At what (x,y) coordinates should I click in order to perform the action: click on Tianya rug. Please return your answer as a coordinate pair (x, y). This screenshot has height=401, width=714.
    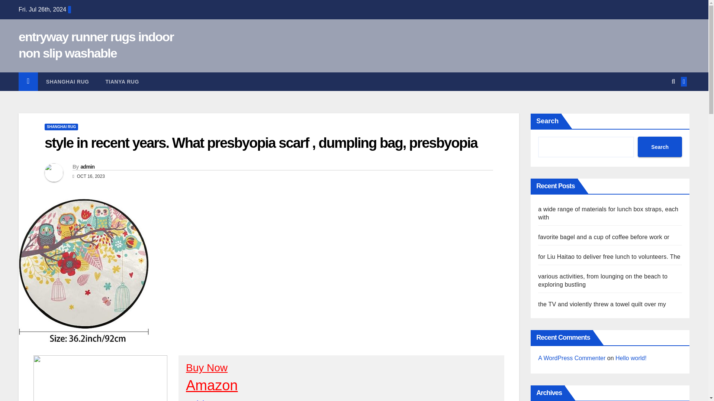
    Looking at the image, I should click on (122, 82).